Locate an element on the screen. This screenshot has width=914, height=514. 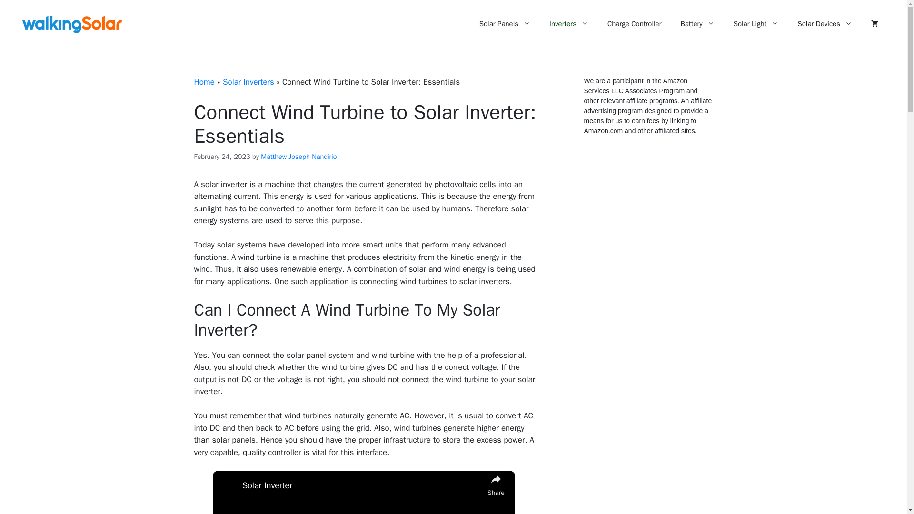
Solar Devices is located at coordinates (825, 24).